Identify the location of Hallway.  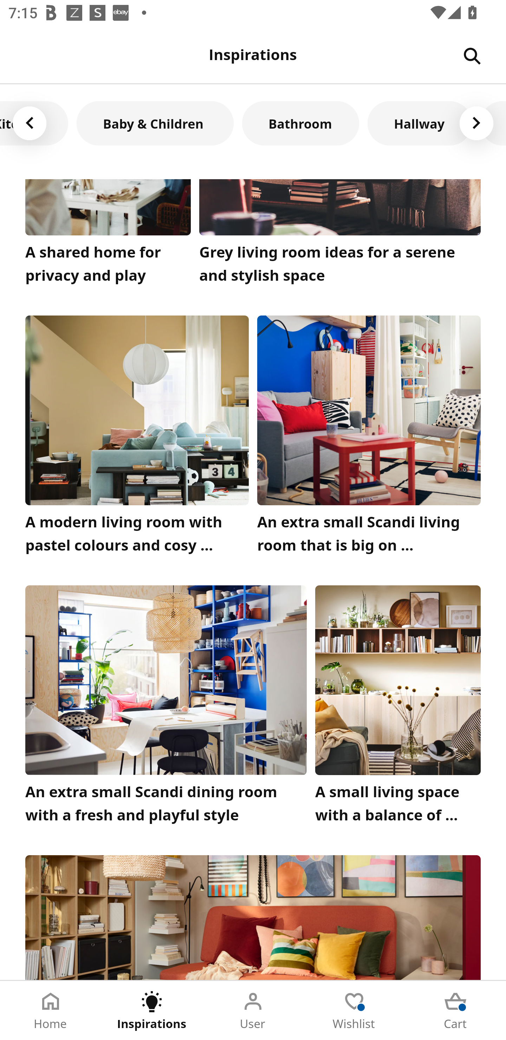
(420, 123).